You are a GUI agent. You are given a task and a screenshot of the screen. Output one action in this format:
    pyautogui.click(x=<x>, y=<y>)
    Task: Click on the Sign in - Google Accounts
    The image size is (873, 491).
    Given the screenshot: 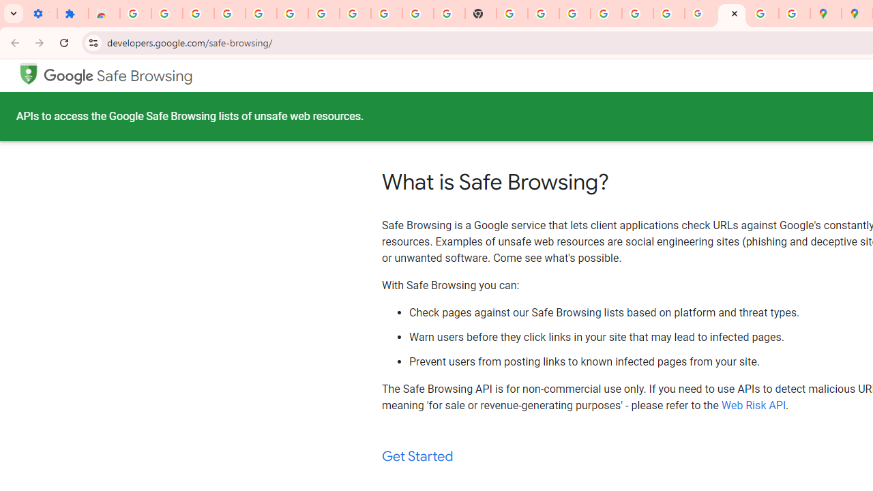 What is the action you would take?
    pyautogui.click(x=323, y=14)
    